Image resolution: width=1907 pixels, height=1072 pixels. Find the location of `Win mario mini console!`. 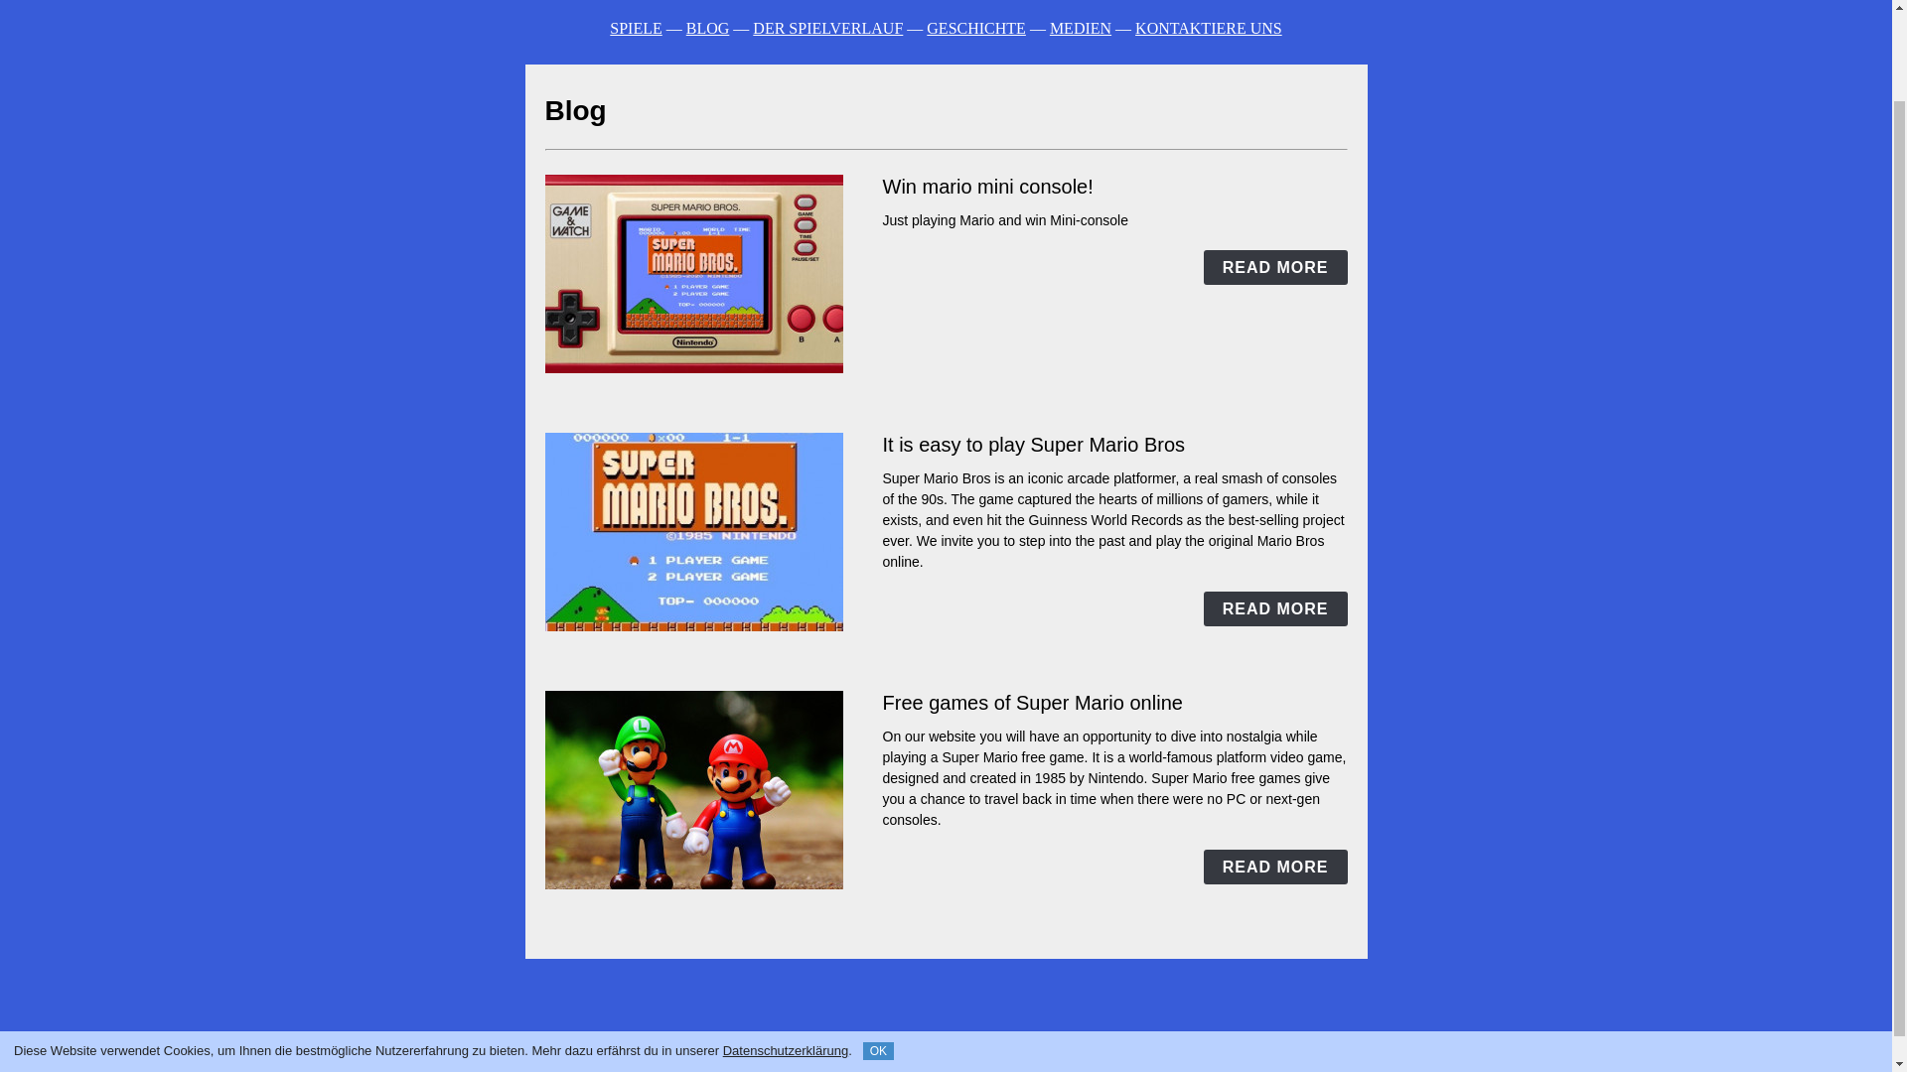

Win mario mini console! is located at coordinates (987, 187).